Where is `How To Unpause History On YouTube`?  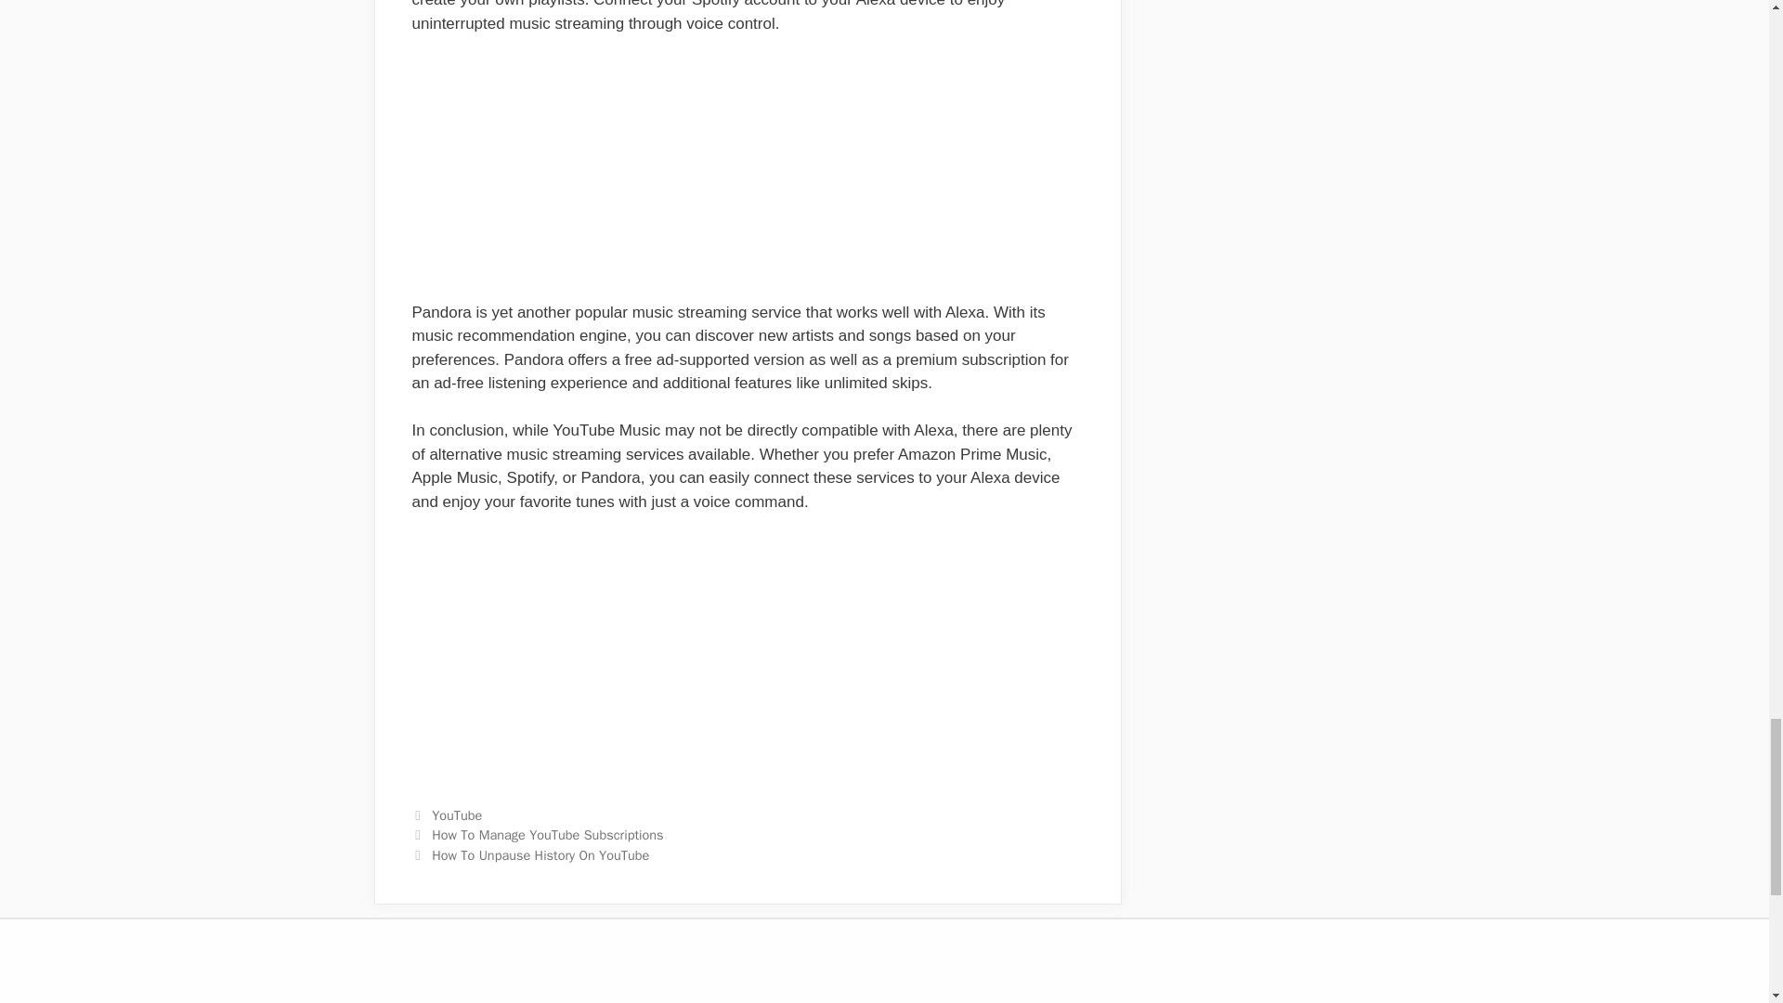
How To Unpause History On YouTube is located at coordinates (540, 854).